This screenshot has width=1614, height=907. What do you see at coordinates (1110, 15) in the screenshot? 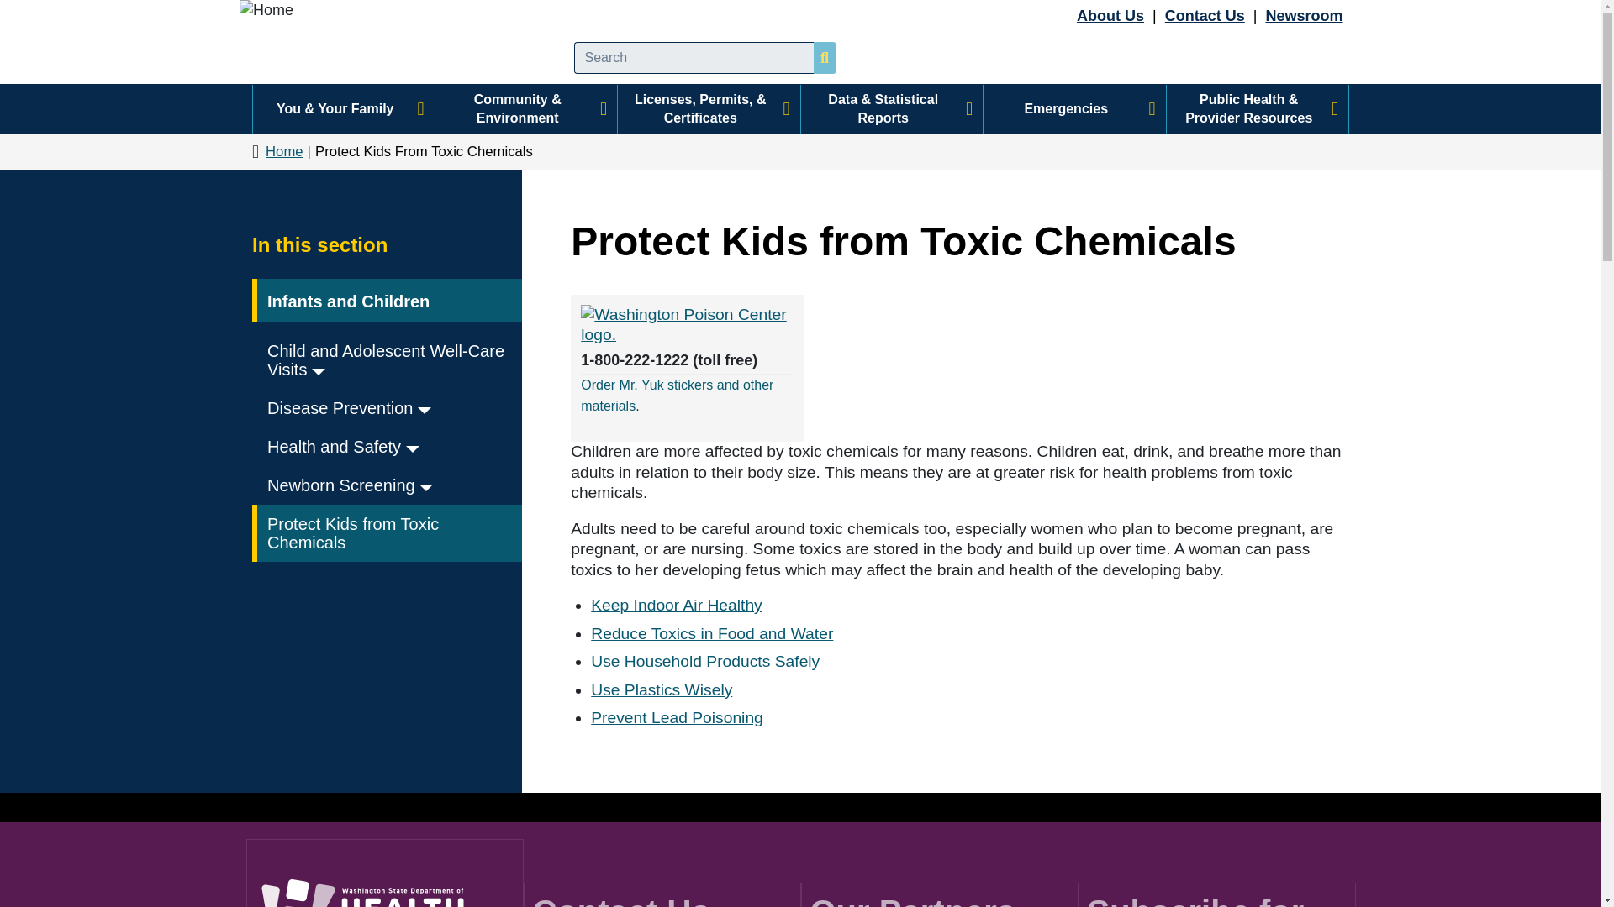
I see `About Us` at bounding box center [1110, 15].